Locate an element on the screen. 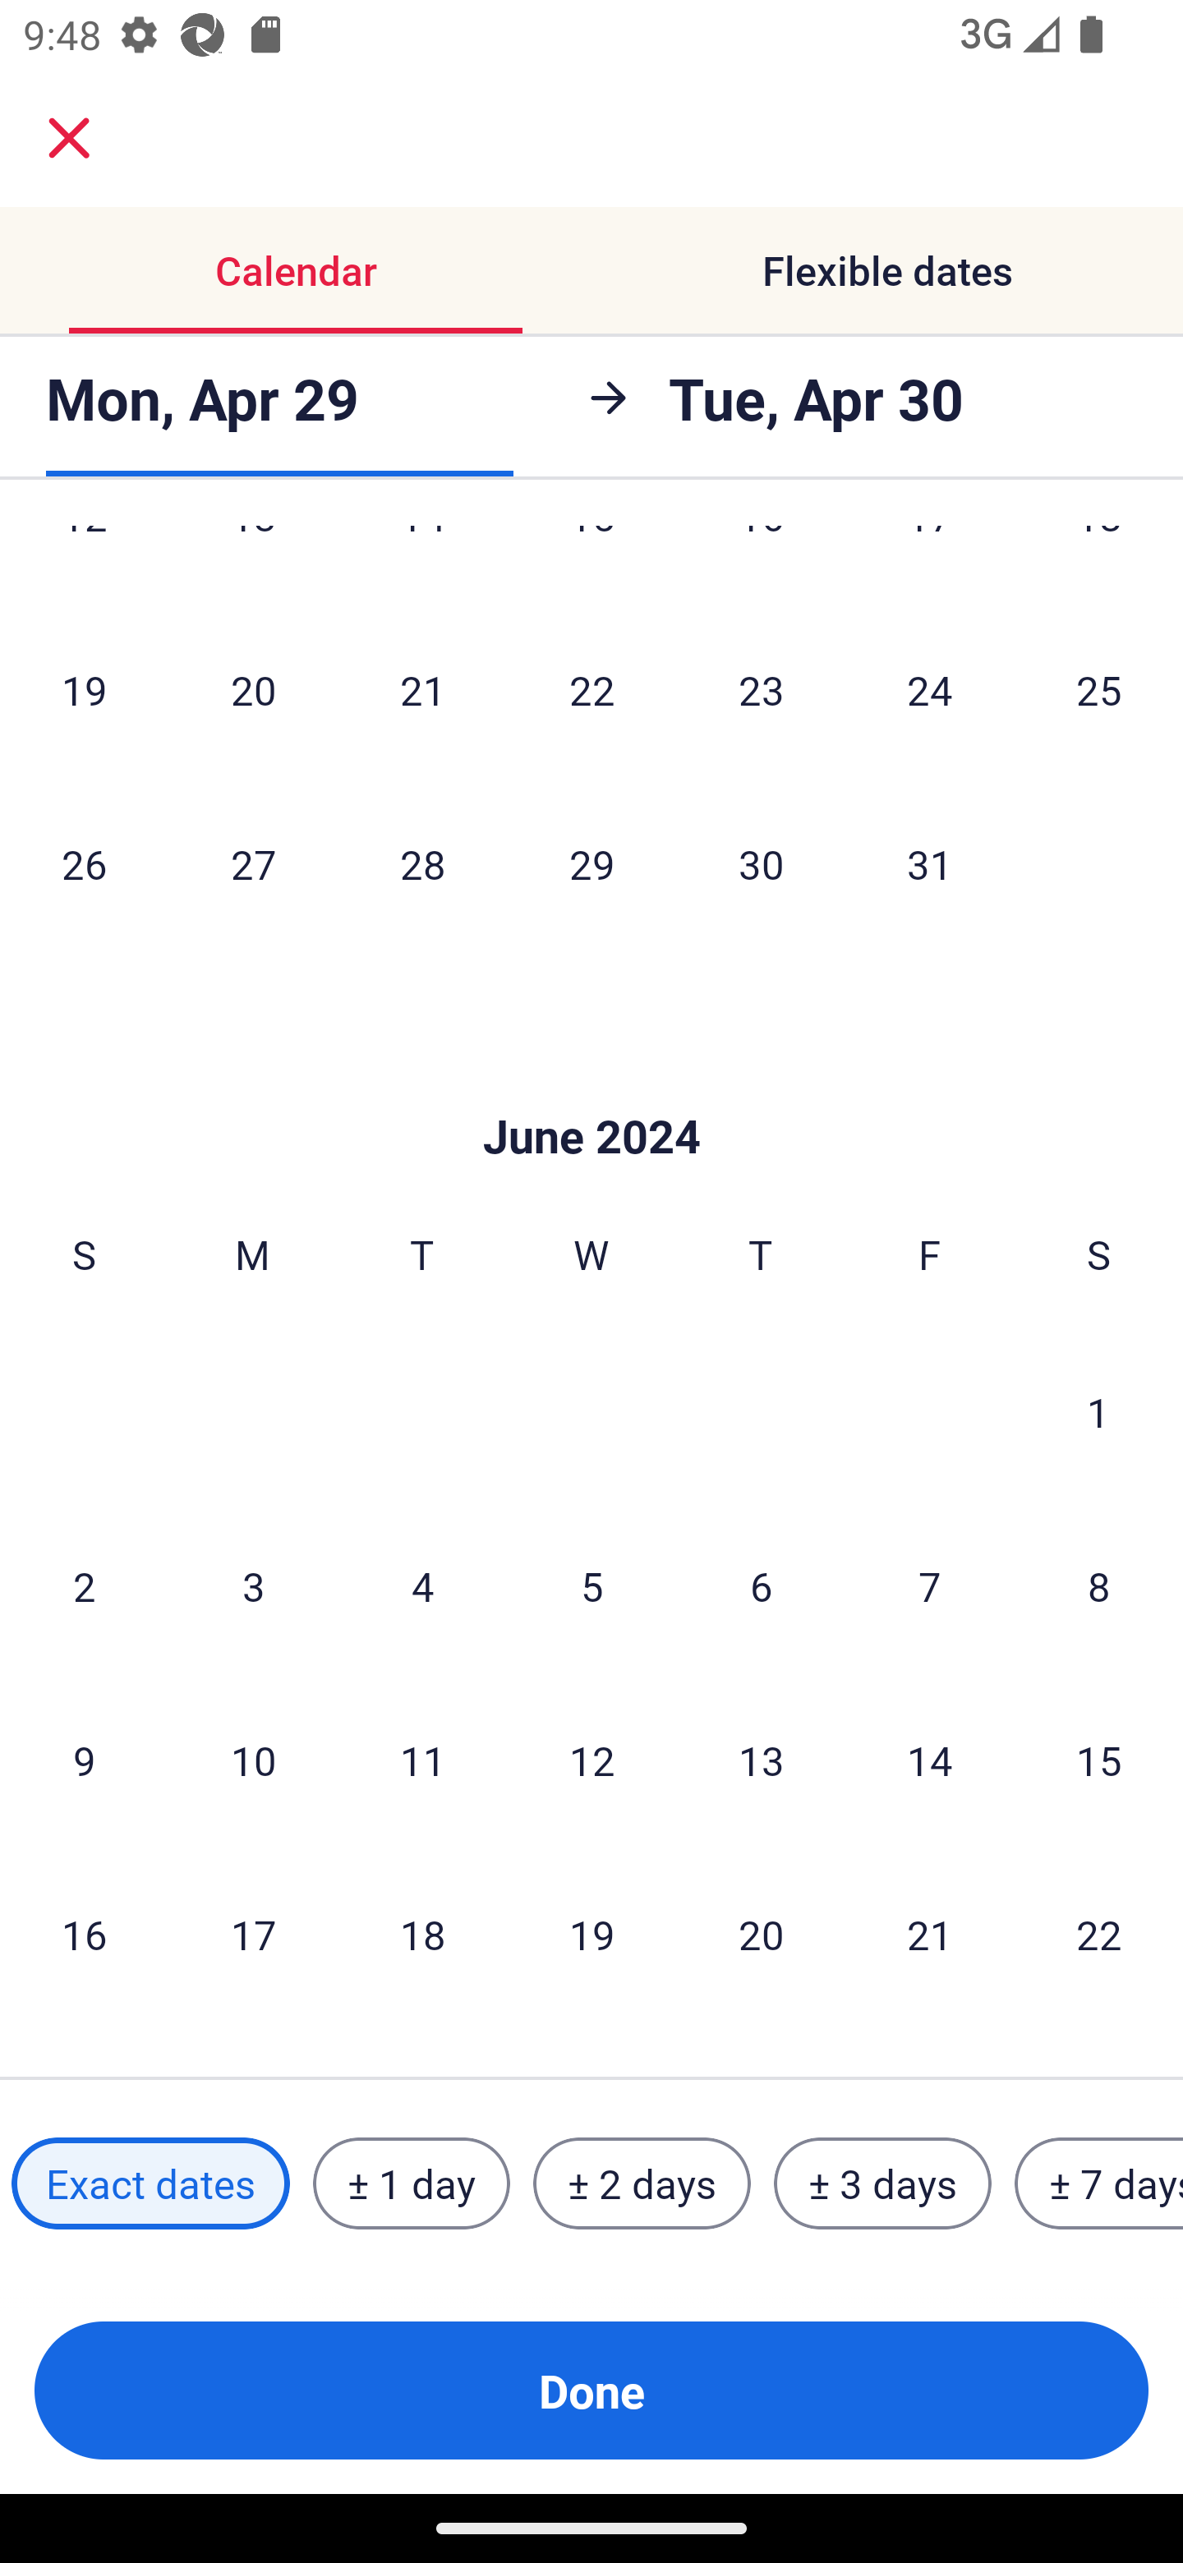 The width and height of the screenshot is (1183, 2563). 25 Saturday, May 25, 2024 is located at coordinates (1099, 689).